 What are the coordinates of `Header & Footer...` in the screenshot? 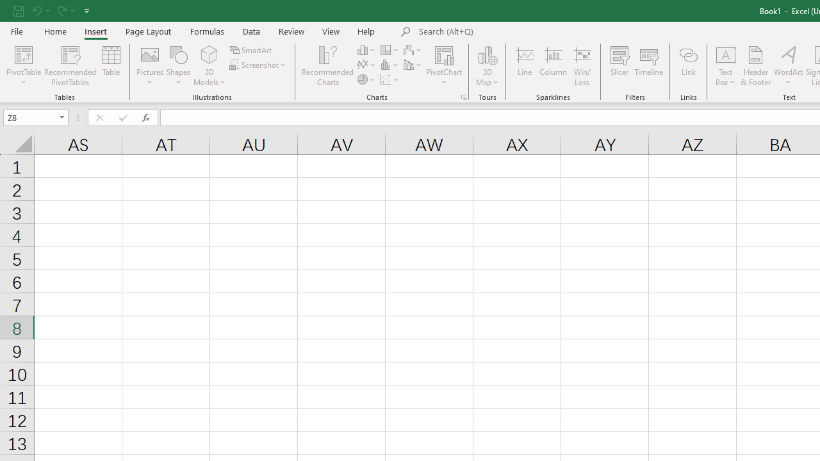 It's located at (756, 65).